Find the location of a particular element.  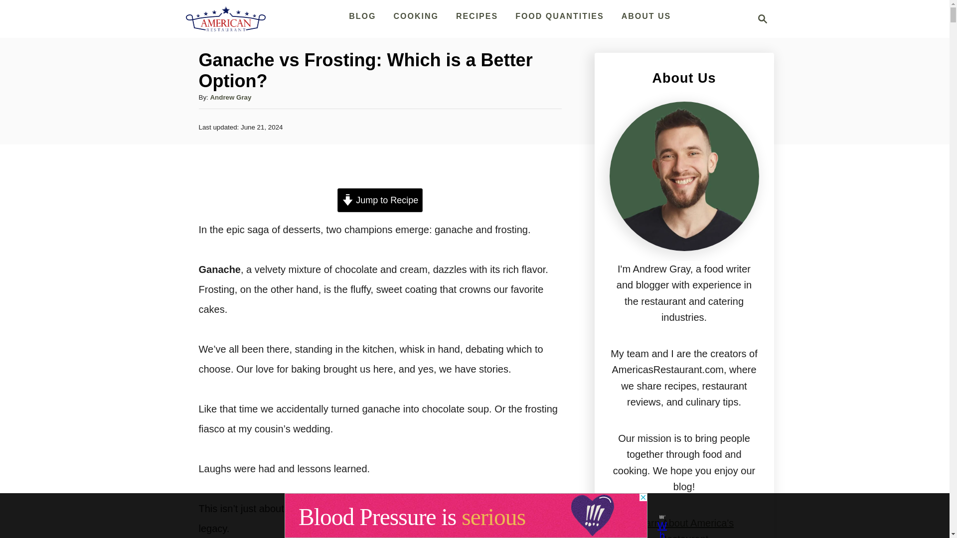

Magnifying Glass is located at coordinates (763, 18).